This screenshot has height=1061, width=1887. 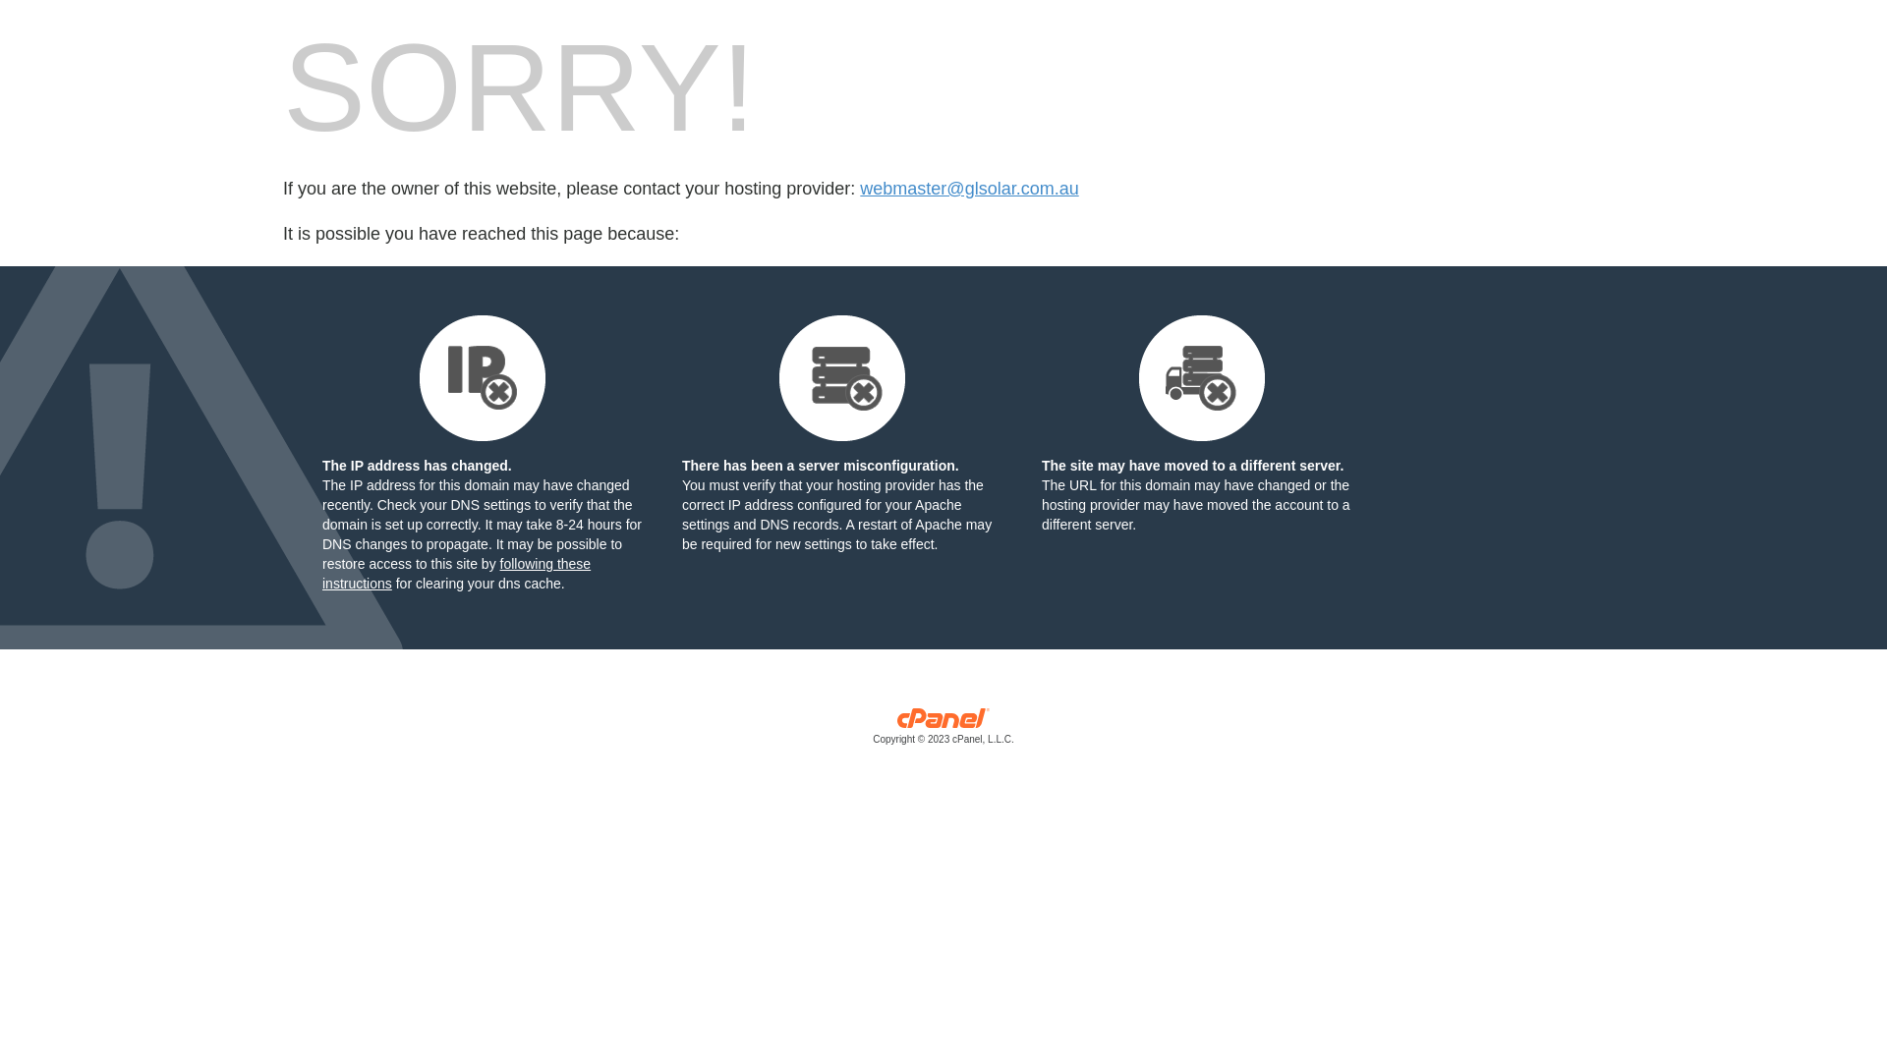 I want to click on following these instructions, so click(x=456, y=574).